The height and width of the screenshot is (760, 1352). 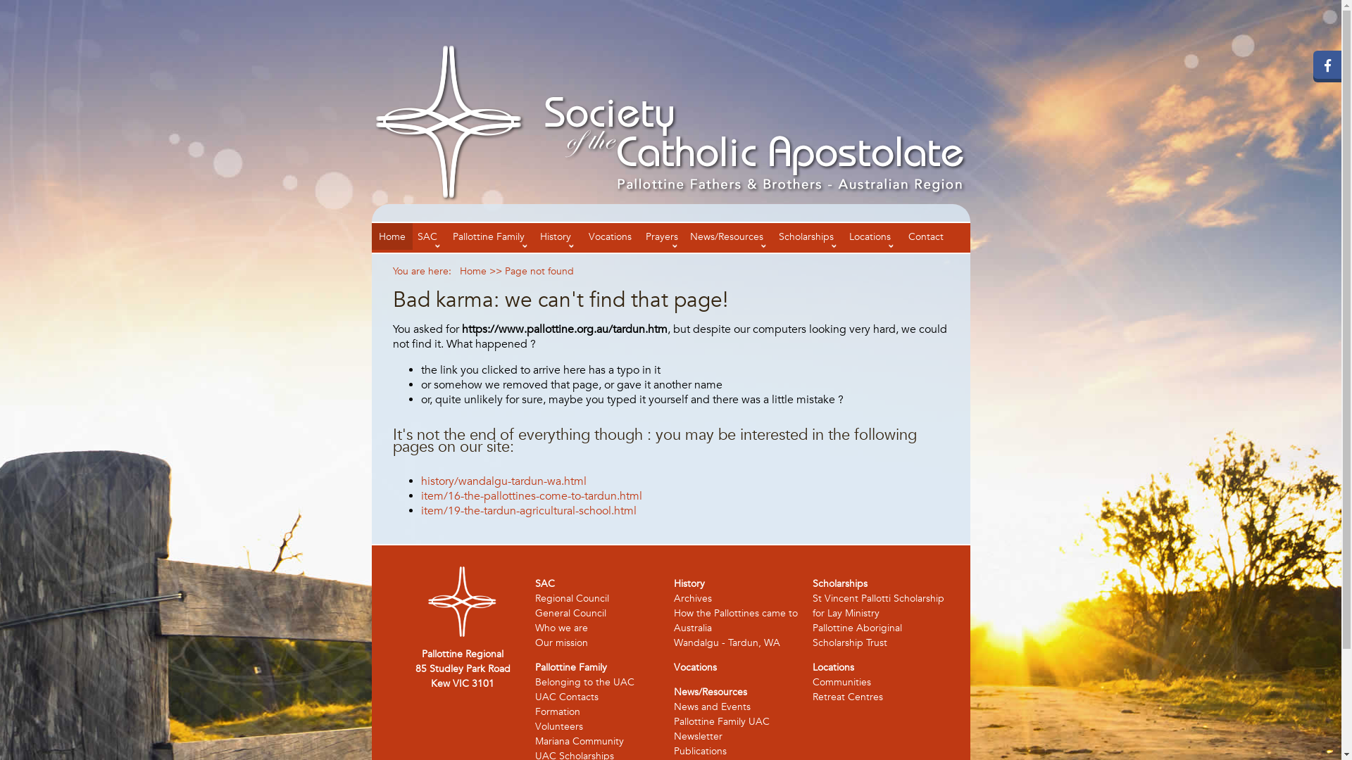 I want to click on Home, so click(x=472, y=271).